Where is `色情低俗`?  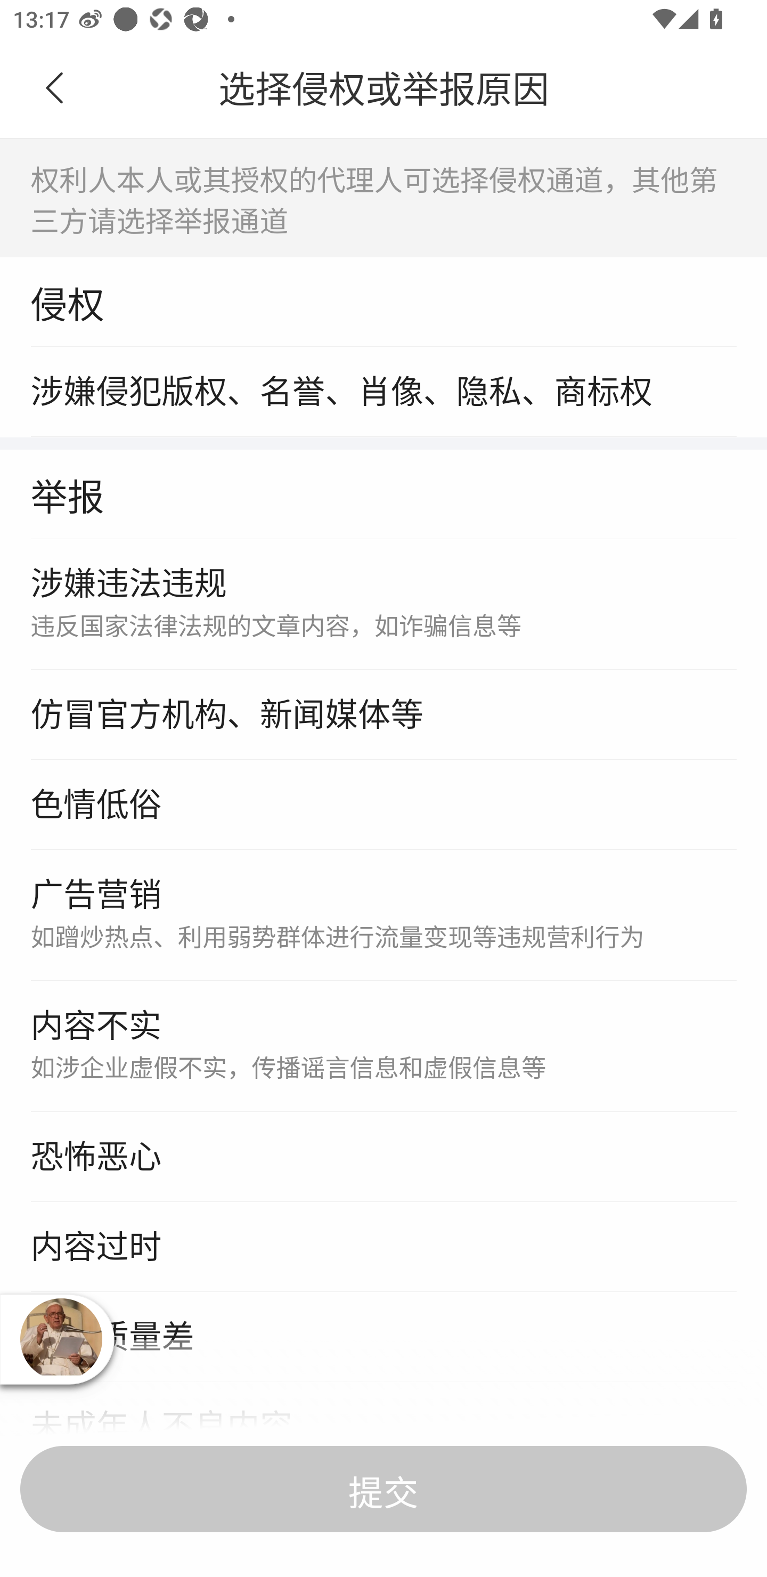
色情低俗 is located at coordinates (383, 806).